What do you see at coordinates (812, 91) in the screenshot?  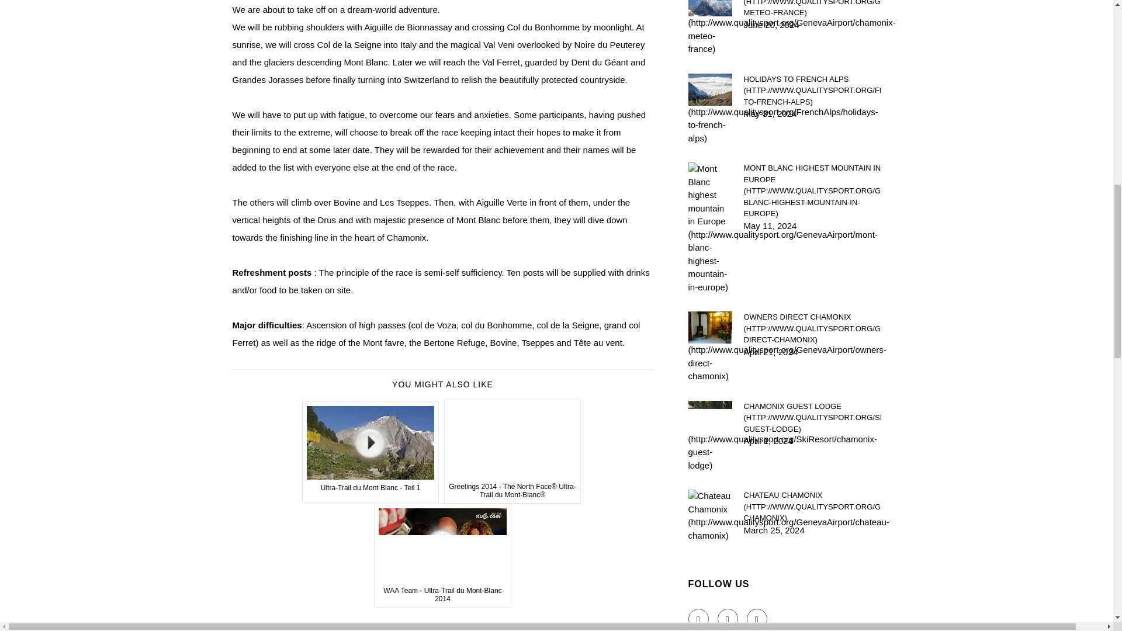 I see `HOLIDAYS TO FRENCH ALPS` at bounding box center [812, 91].